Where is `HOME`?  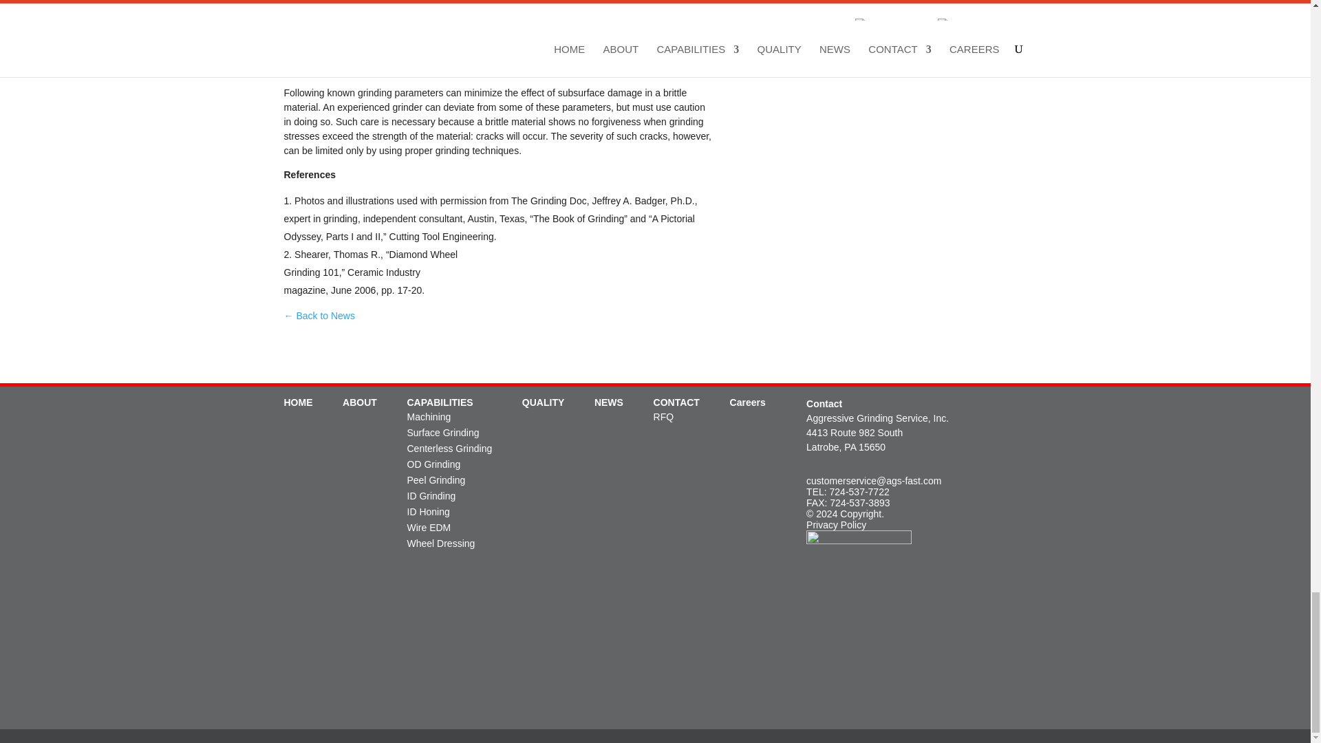
HOME is located at coordinates (297, 402).